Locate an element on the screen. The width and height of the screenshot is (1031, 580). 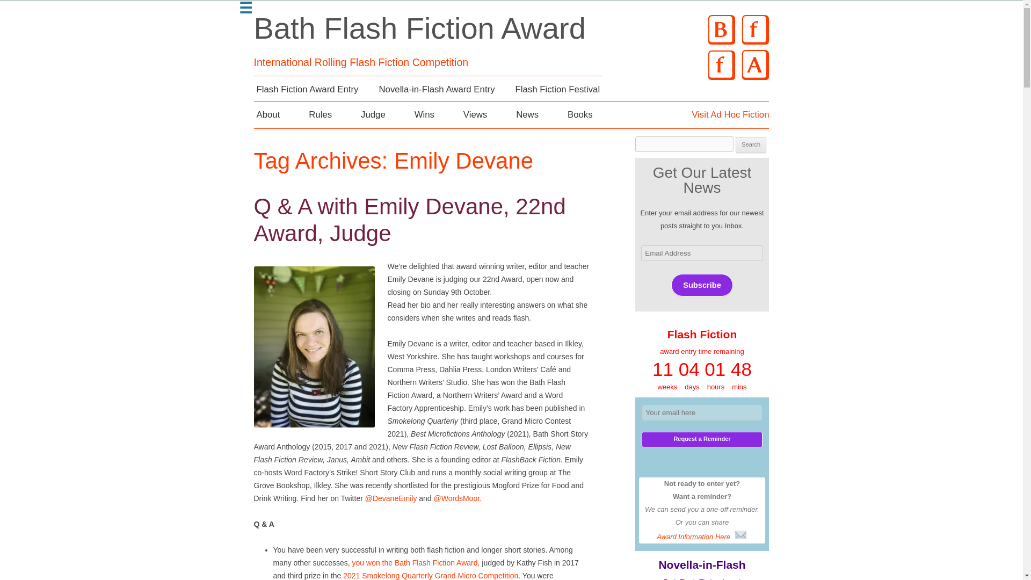
you won the Bath Flash Fiction Award, is located at coordinates (417, 563).